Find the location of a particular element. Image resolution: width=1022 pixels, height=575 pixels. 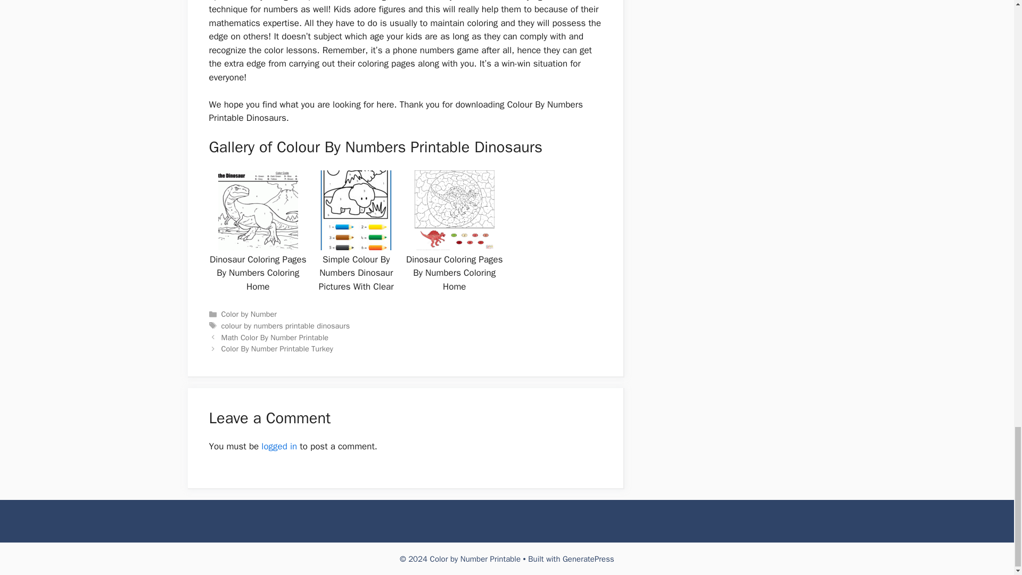

colour by numbers printable dinosaurs is located at coordinates (286, 326).